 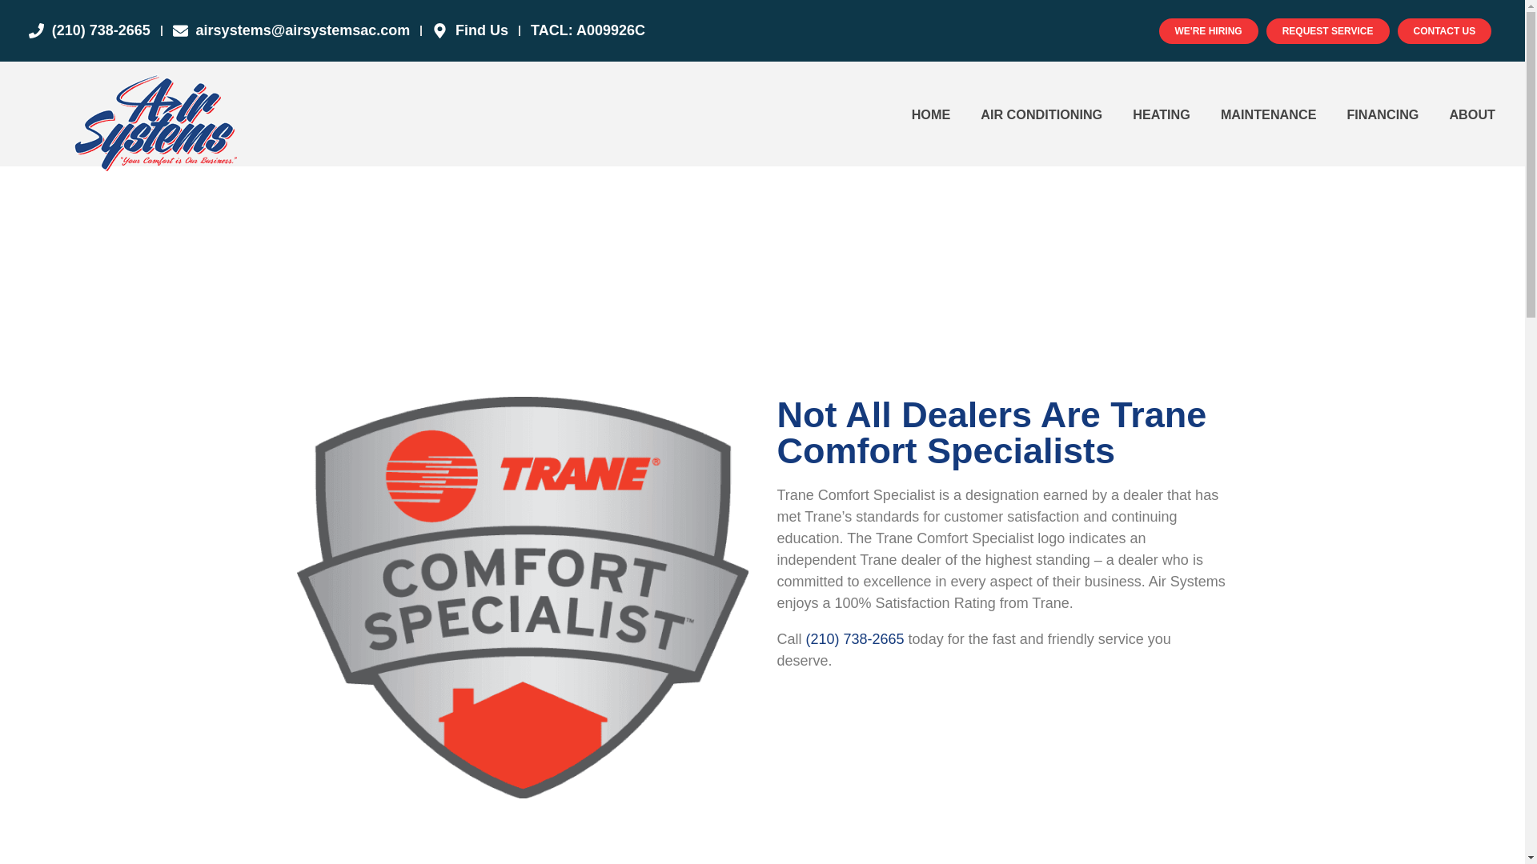 I want to click on CONTACT US, so click(x=1444, y=30).